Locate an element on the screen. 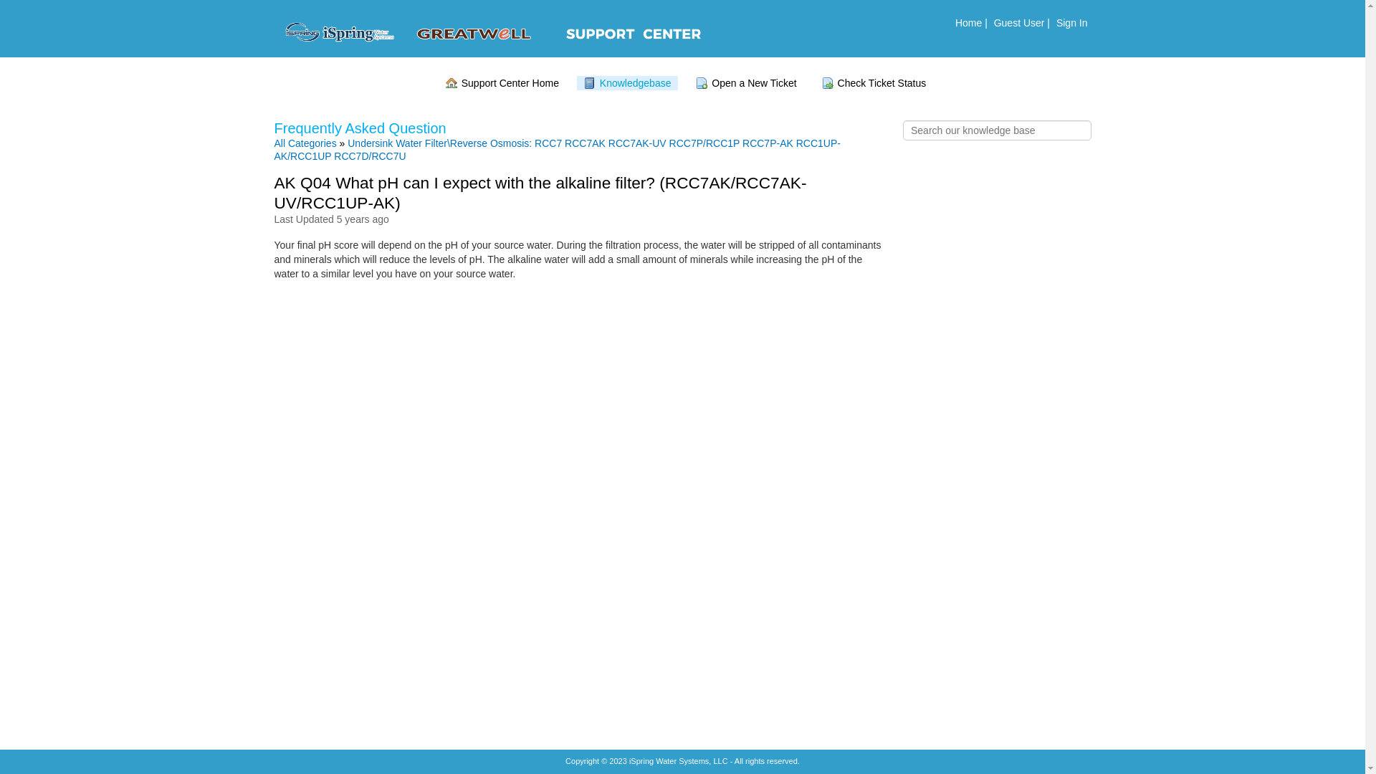 This screenshot has height=774, width=1376. Knowledgebase is located at coordinates (628, 83).